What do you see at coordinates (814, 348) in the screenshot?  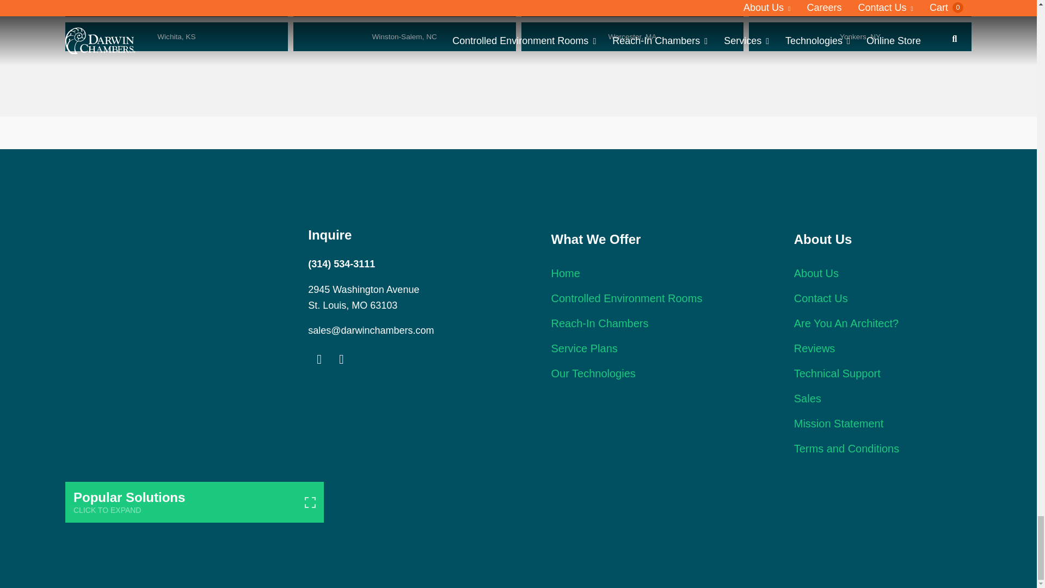 I see `Reviews` at bounding box center [814, 348].